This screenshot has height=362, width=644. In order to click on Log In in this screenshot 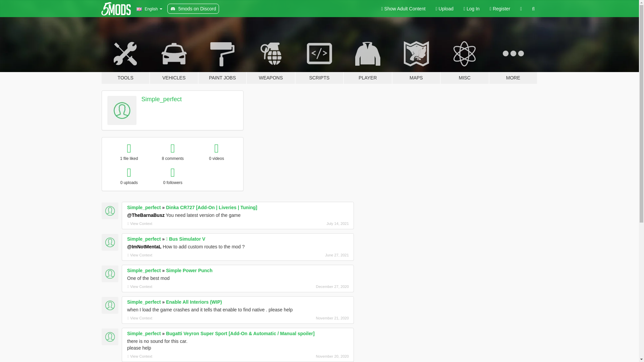, I will do `click(472, 9)`.